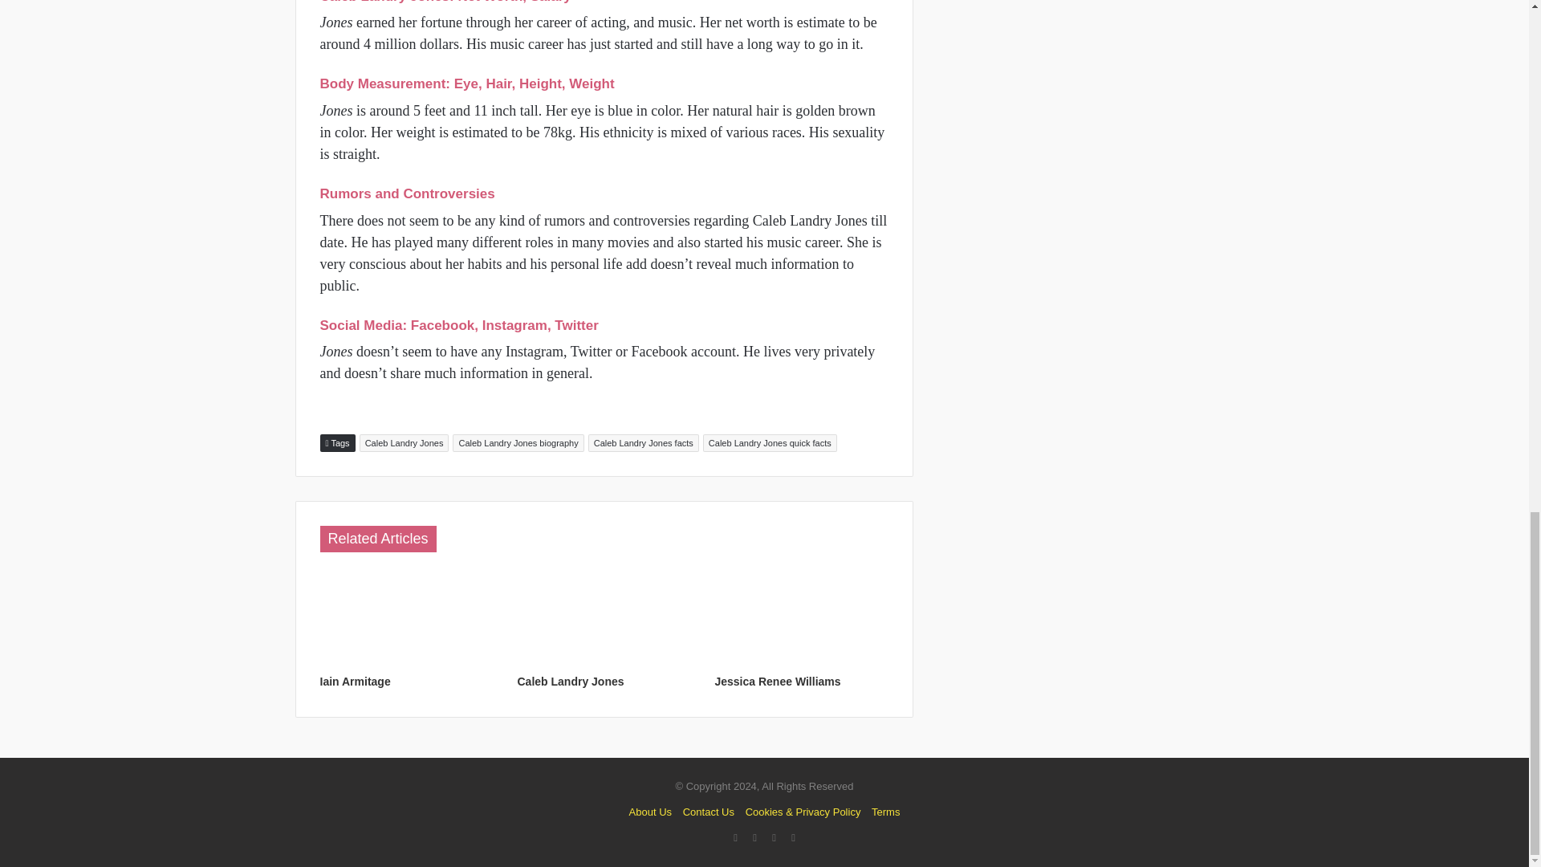 This screenshot has height=867, width=1541. Describe the element at coordinates (570, 682) in the screenshot. I see `Caleb Landry Jones` at that location.